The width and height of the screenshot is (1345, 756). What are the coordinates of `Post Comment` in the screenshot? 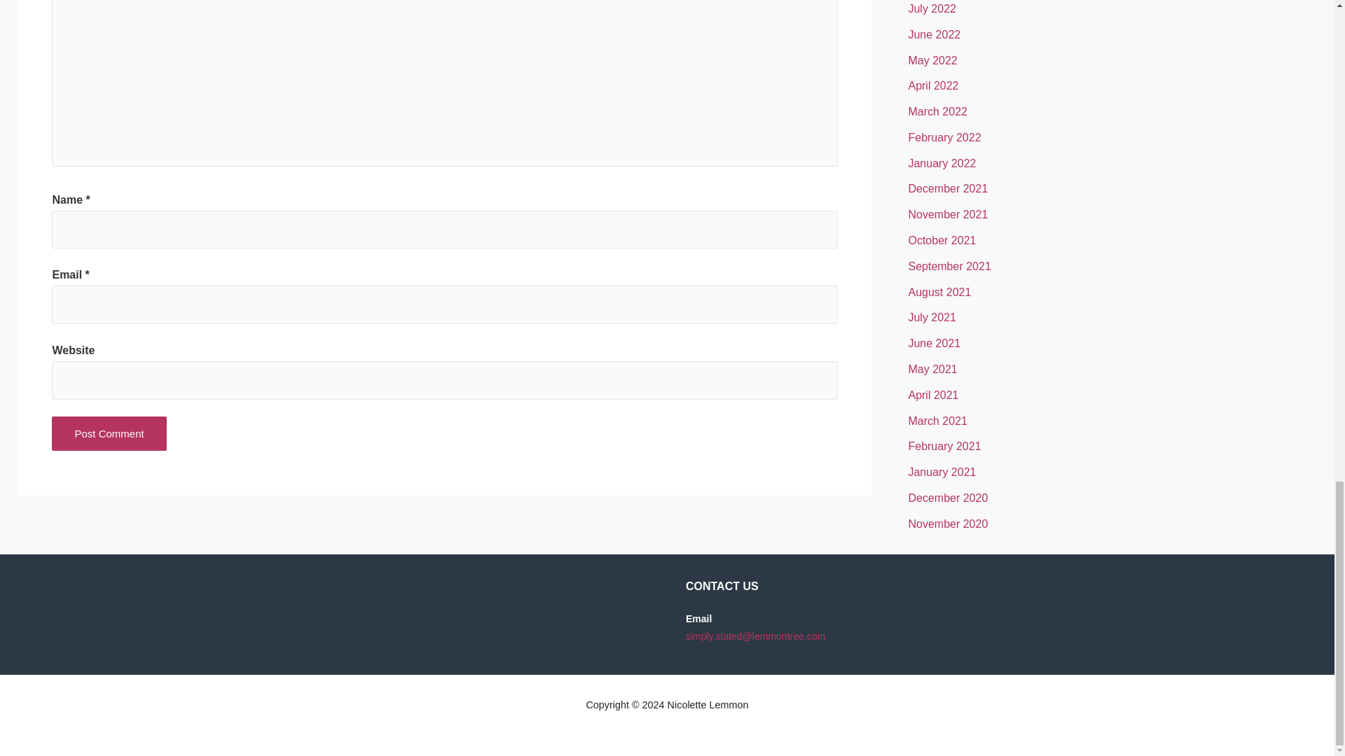 It's located at (109, 433).